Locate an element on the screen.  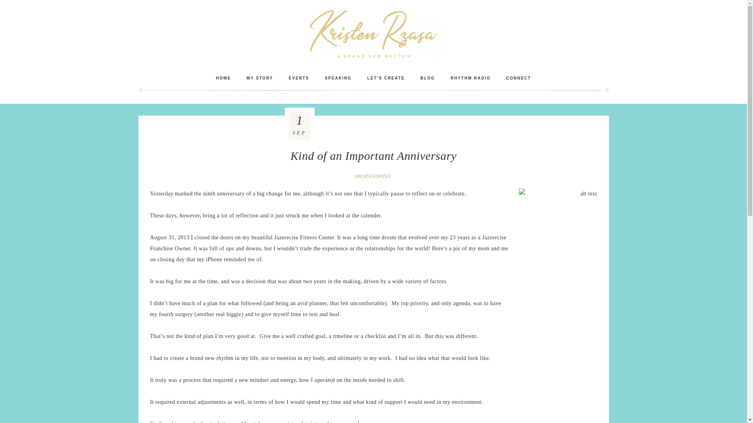
HOME is located at coordinates (224, 78).